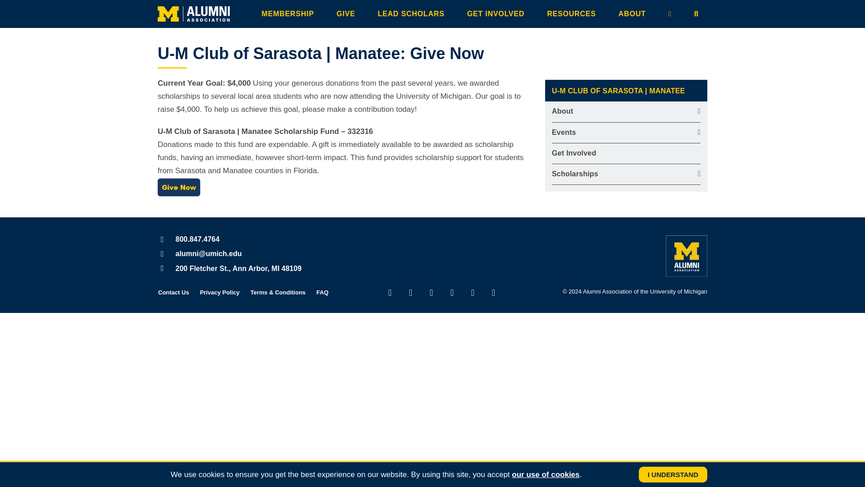  Describe the element at coordinates (413, 14) in the screenshot. I see `LEAD SCHOLARS` at that location.